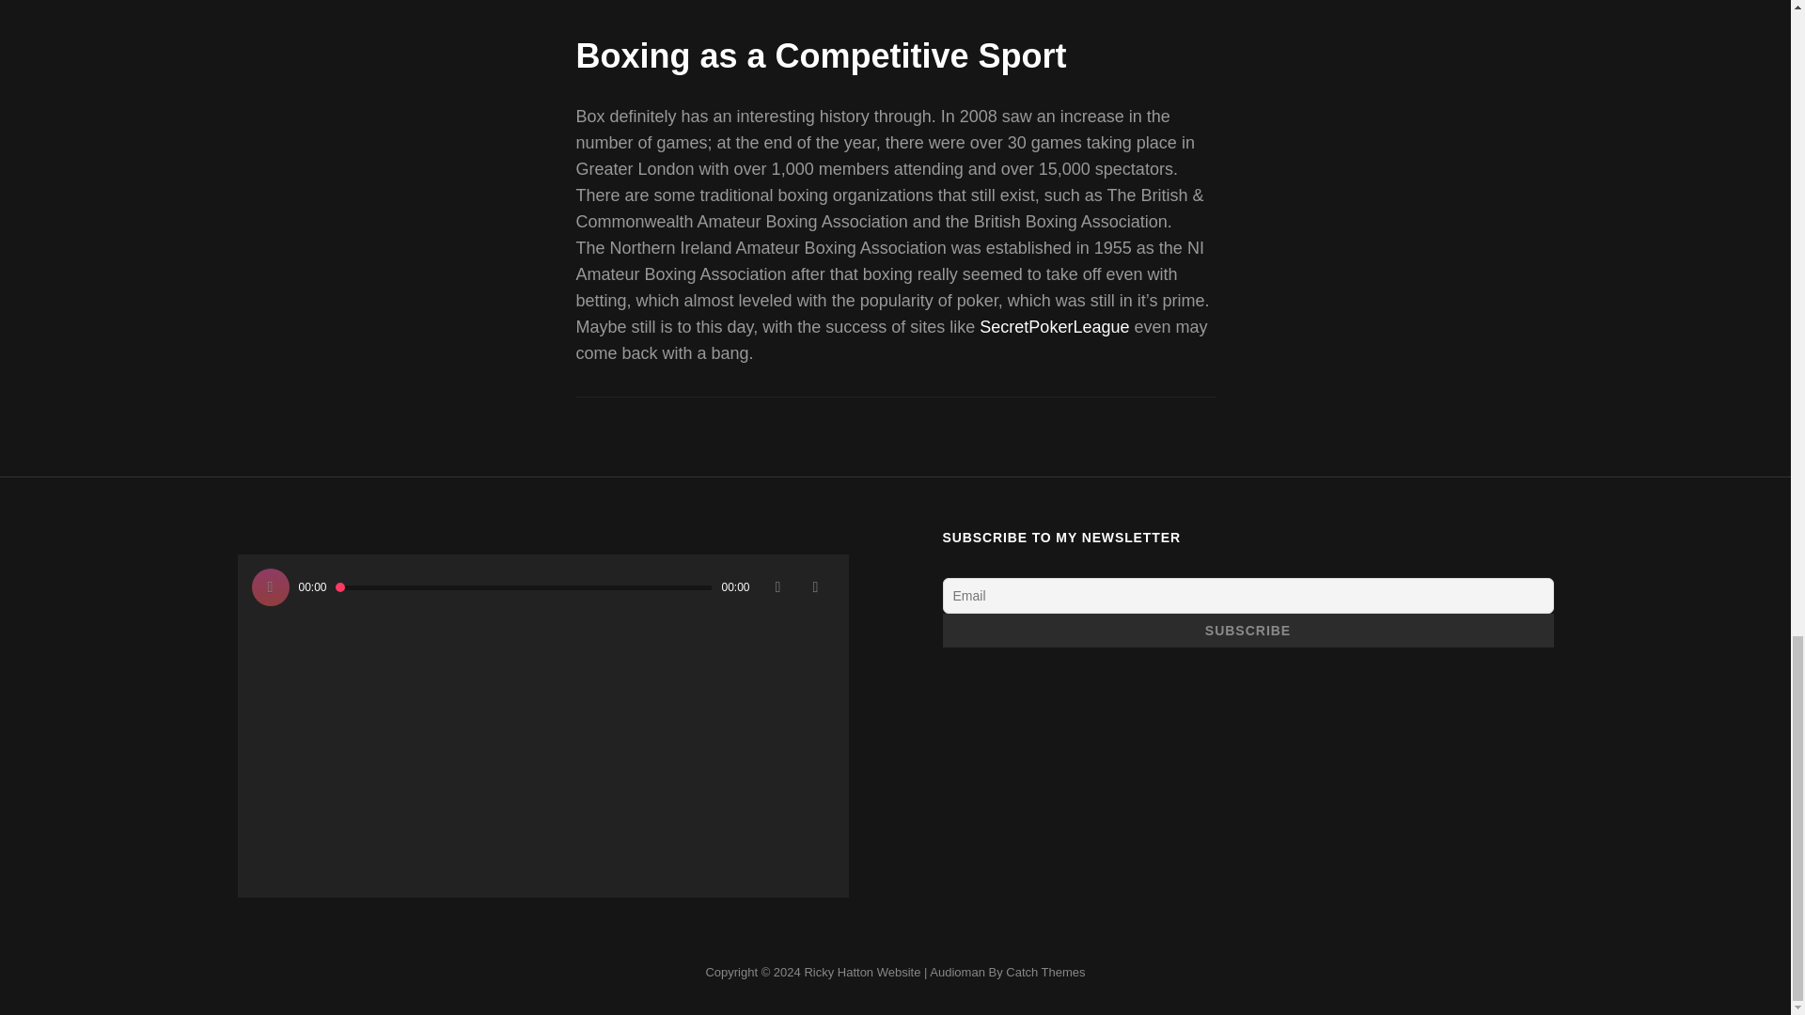 The width and height of the screenshot is (1805, 1015). I want to click on Fullscreen, so click(816, 586).